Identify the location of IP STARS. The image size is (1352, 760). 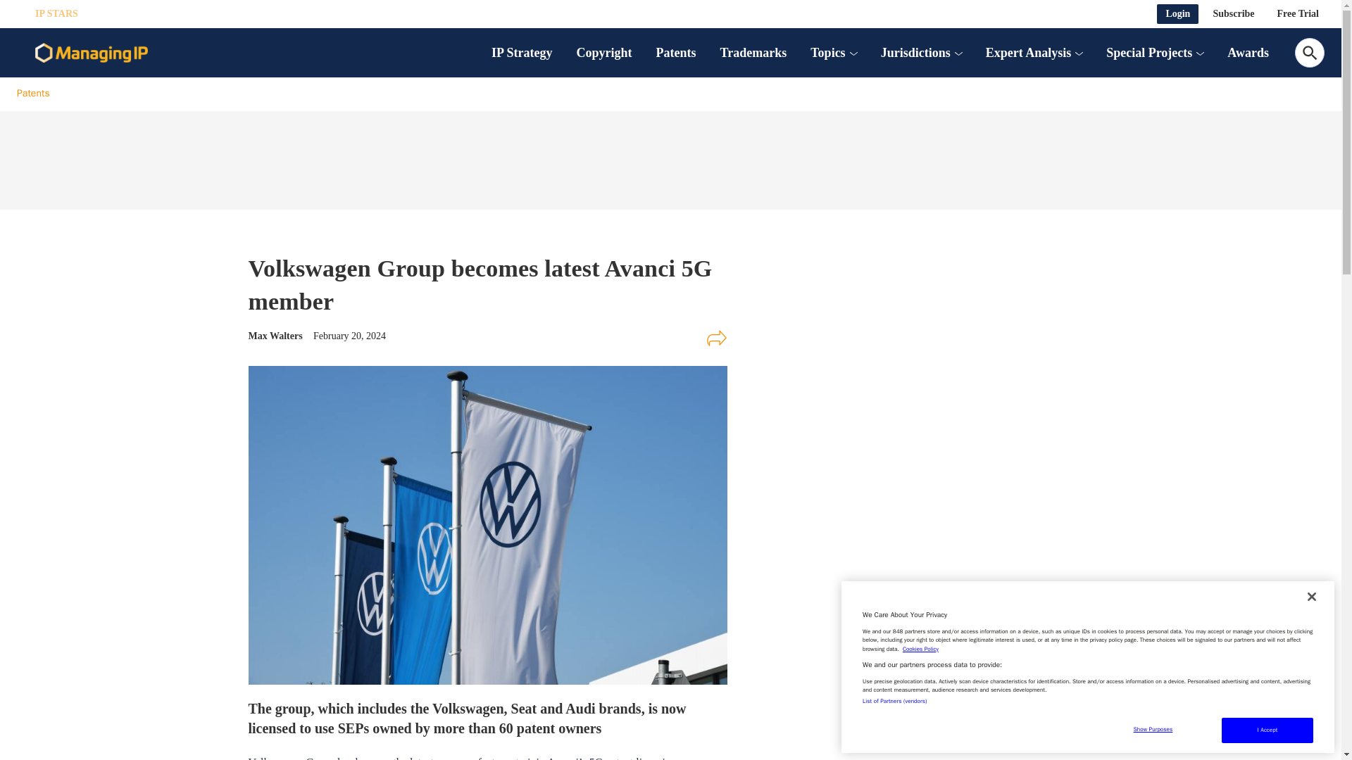
(56, 14).